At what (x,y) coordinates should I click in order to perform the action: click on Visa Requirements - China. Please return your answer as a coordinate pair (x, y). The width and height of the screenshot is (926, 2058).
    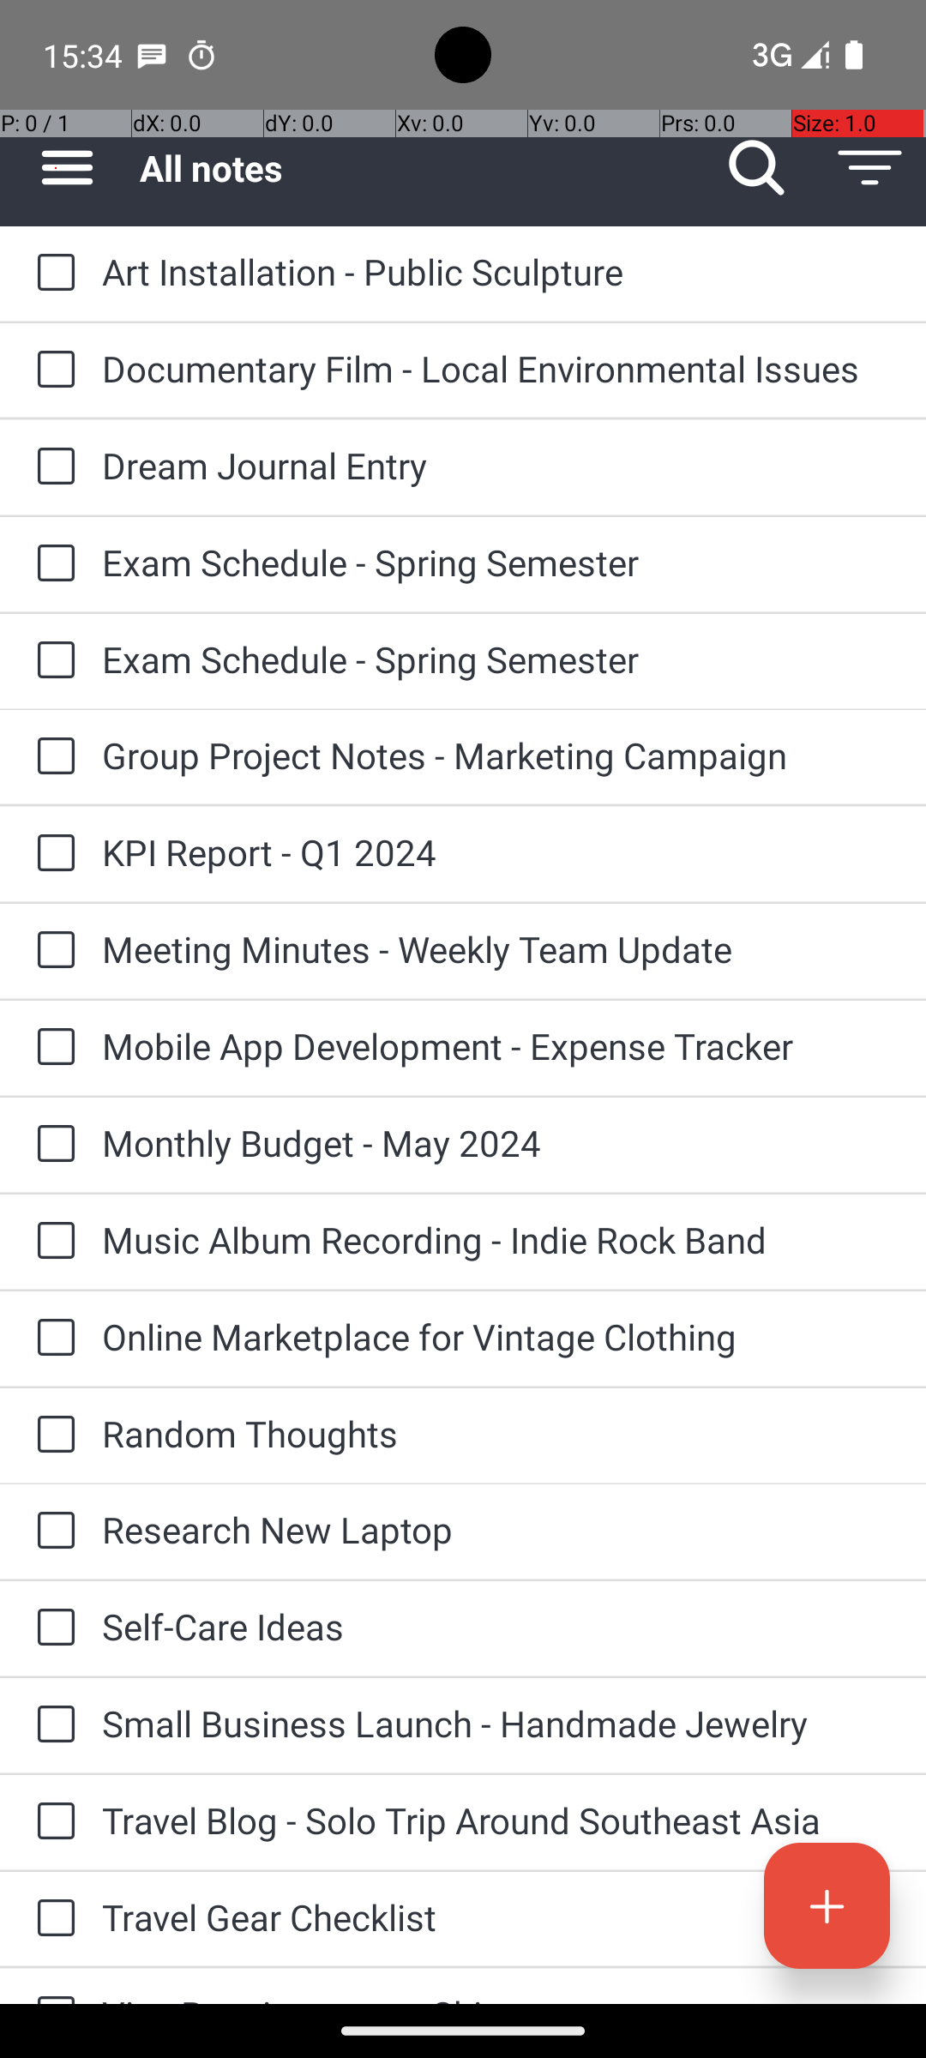
    Looking at the image, I should click on (497, 1996).